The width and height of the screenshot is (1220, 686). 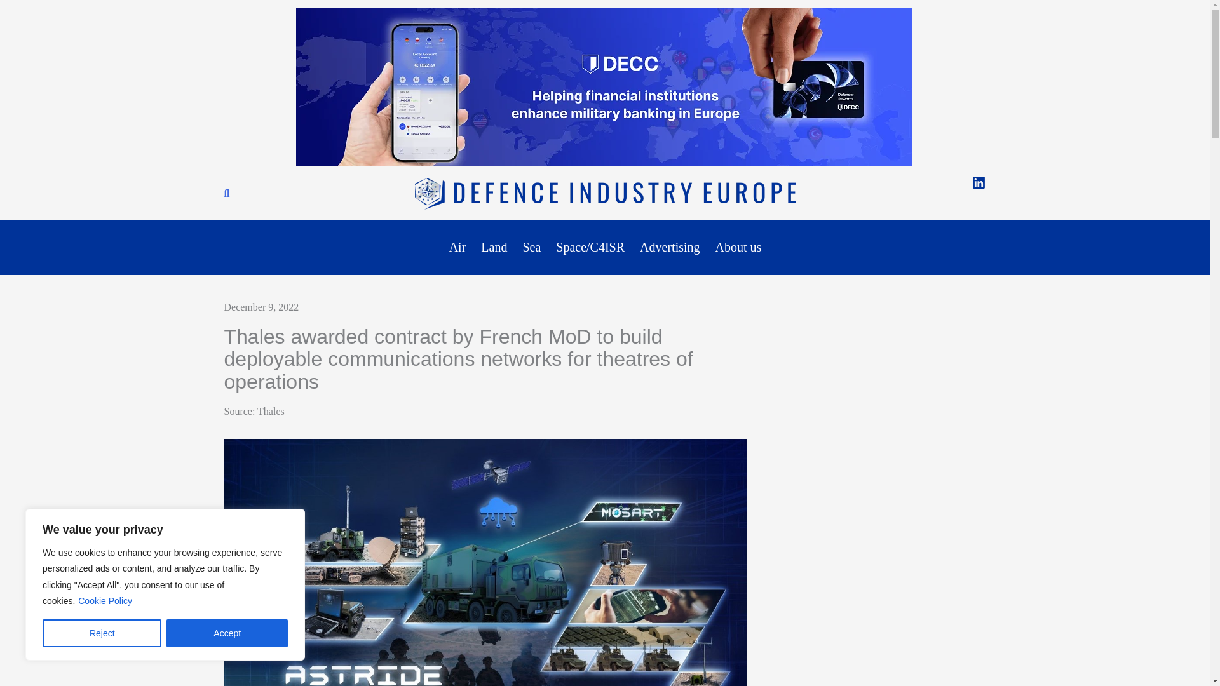 What do you see at coordinates (669, 248) in the screenshot?
I see `Advertising` at bounding box center [669, 248].